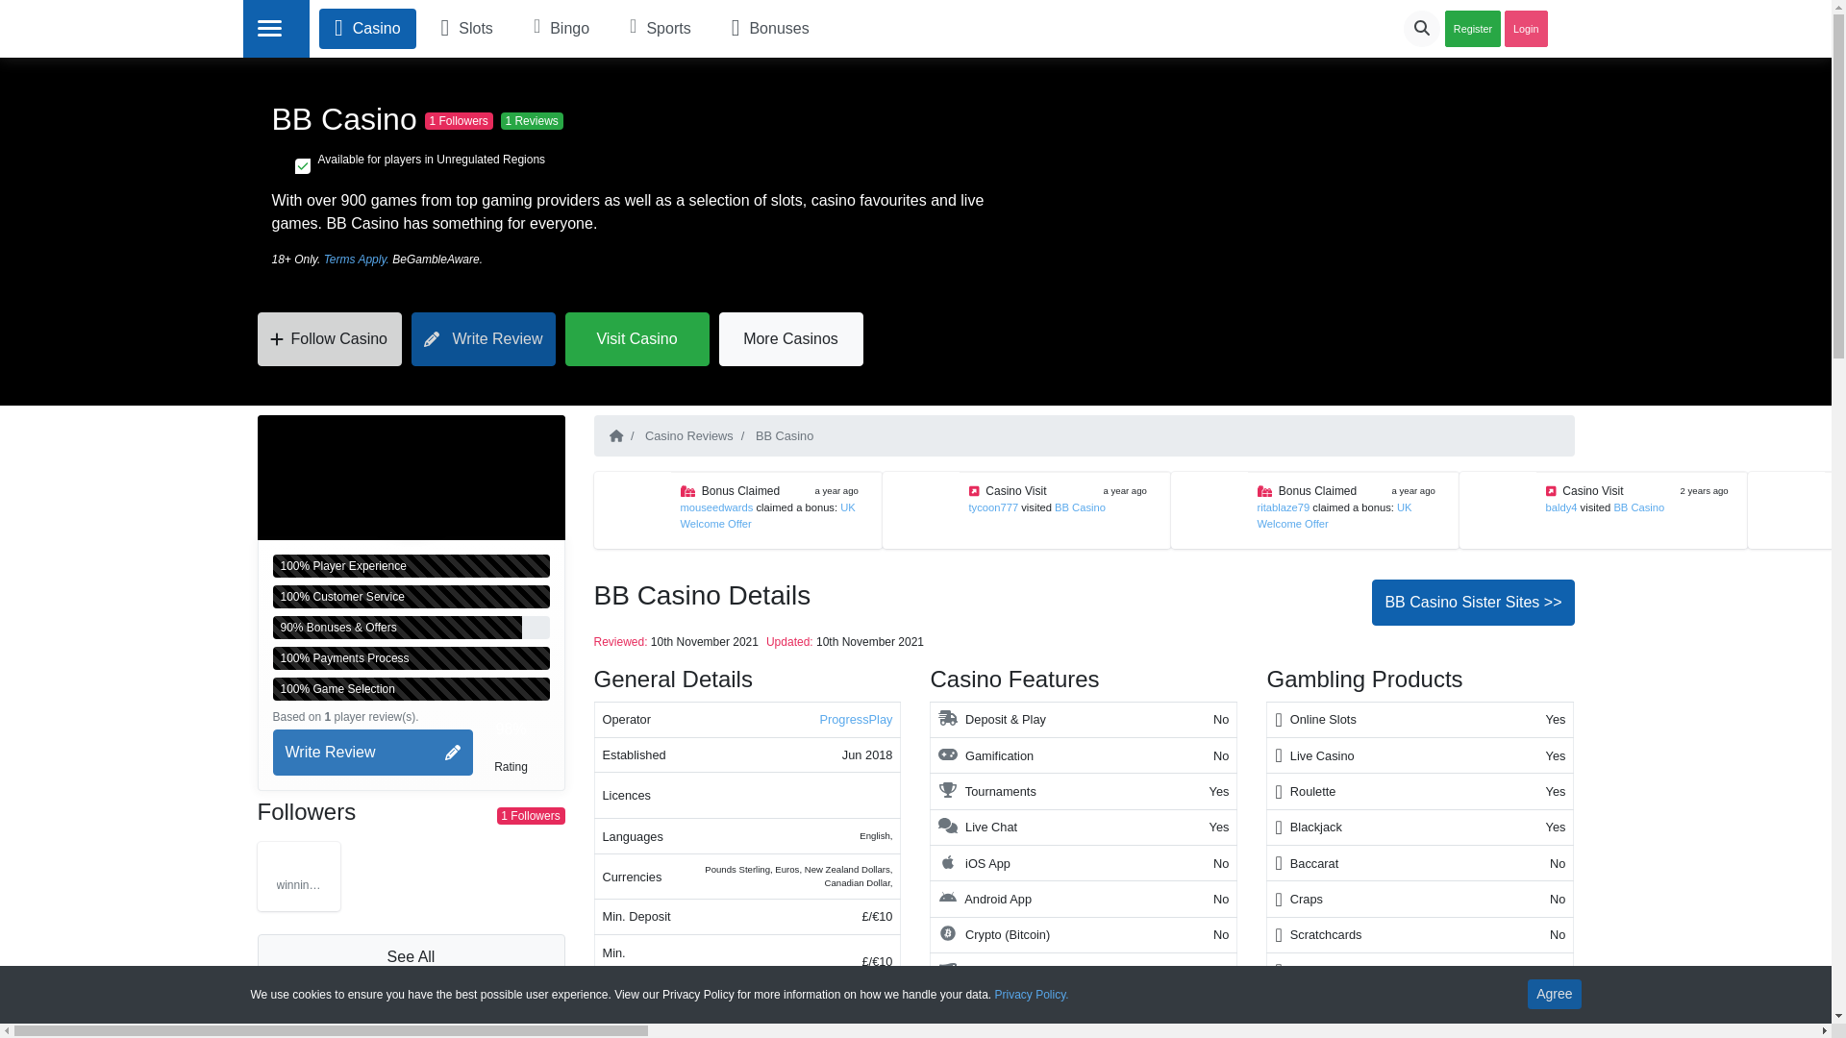 The width and height of the screenshot is (1846, 1038). What do you see at coordinates (1335, 515) in the screenshot?
I see `UK Welcome Offer` at bounding box center [1335, 515].